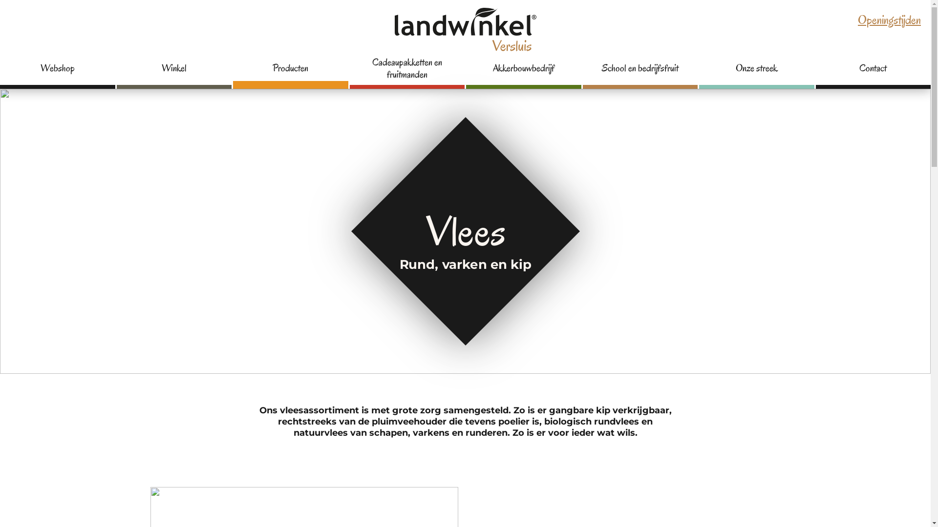  Describe the element at coordinates (58, 73) in the screenshot. I see `Webshop` at that location.